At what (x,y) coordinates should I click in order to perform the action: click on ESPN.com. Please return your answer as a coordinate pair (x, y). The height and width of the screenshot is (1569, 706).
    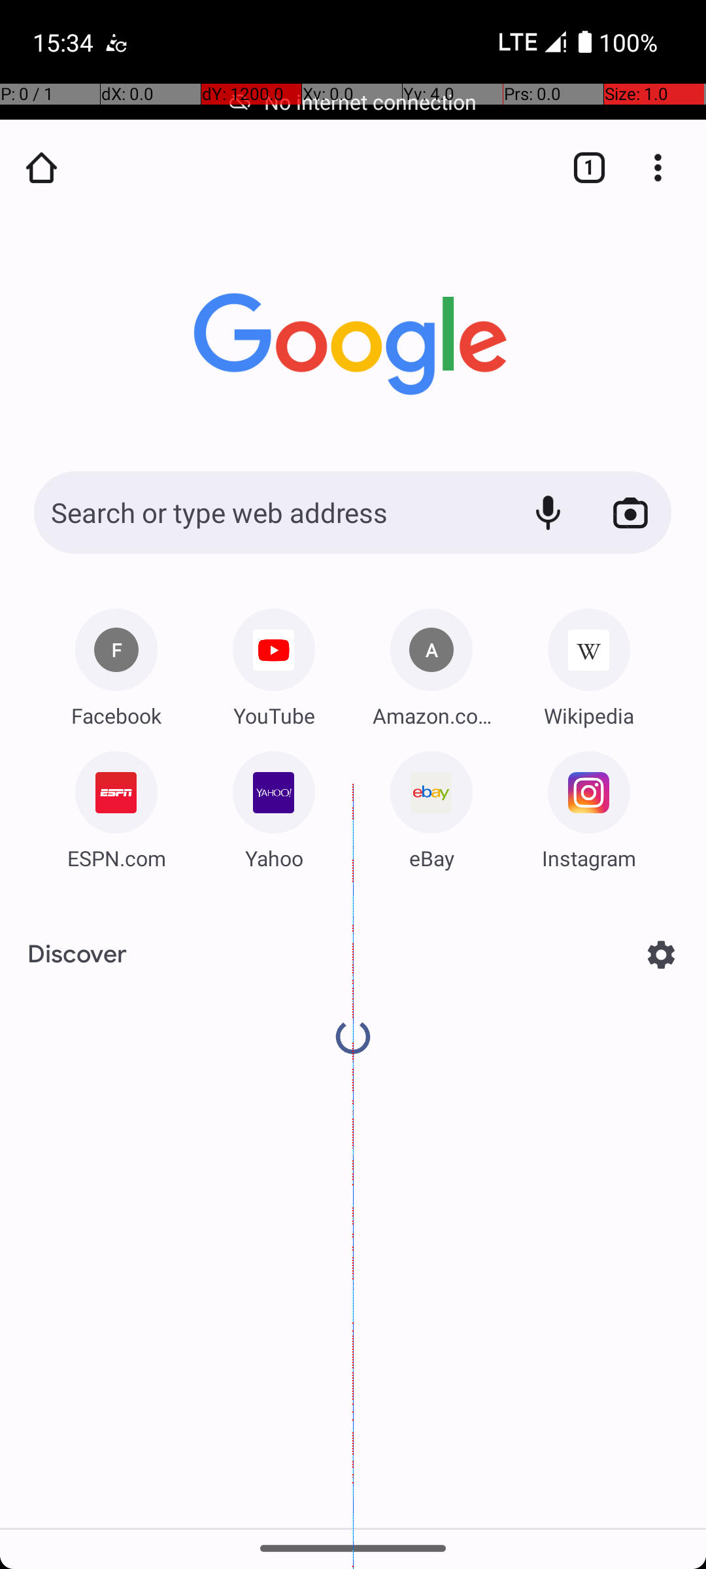
    Looking at the image, I should click on (116, 858).